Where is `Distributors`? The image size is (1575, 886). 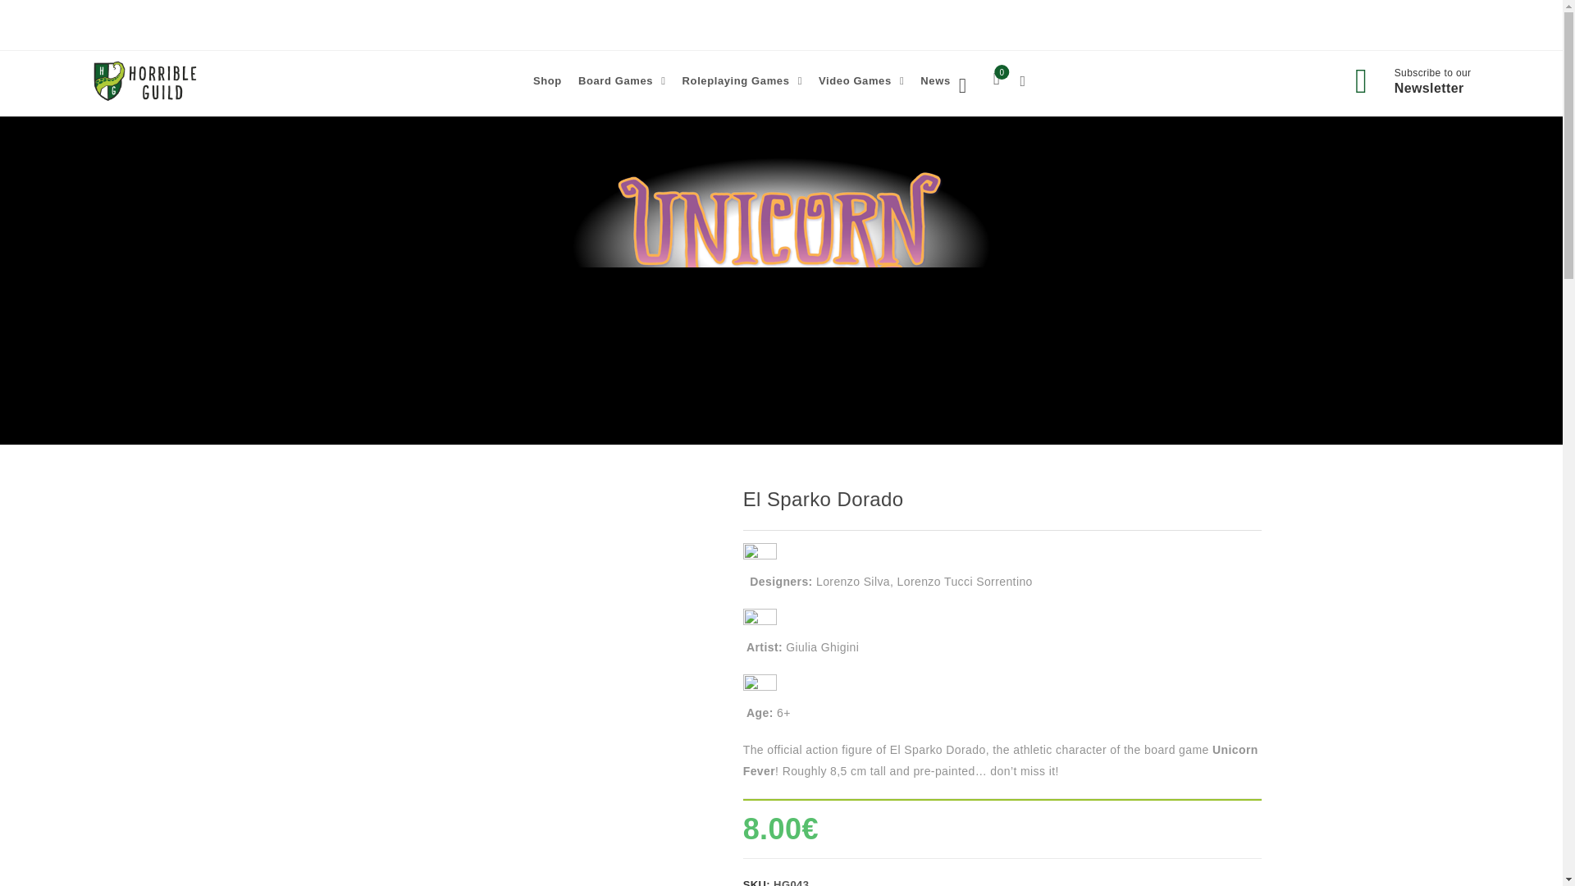 Distributors is located at coordinates (1008, 25).